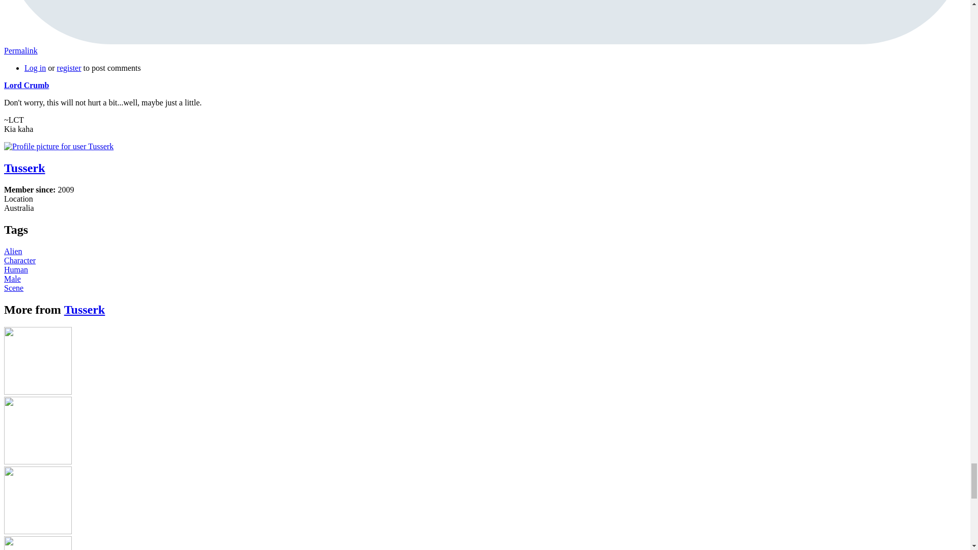  I want to click on Permalink, so click(20, 50).